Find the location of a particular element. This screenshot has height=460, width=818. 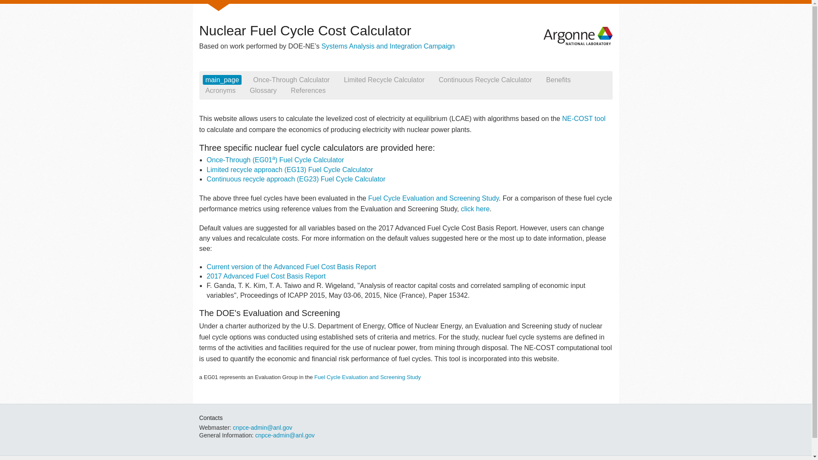

Fuel Cycle Evaluation and Screening Study is located at coordinates (434, 198).